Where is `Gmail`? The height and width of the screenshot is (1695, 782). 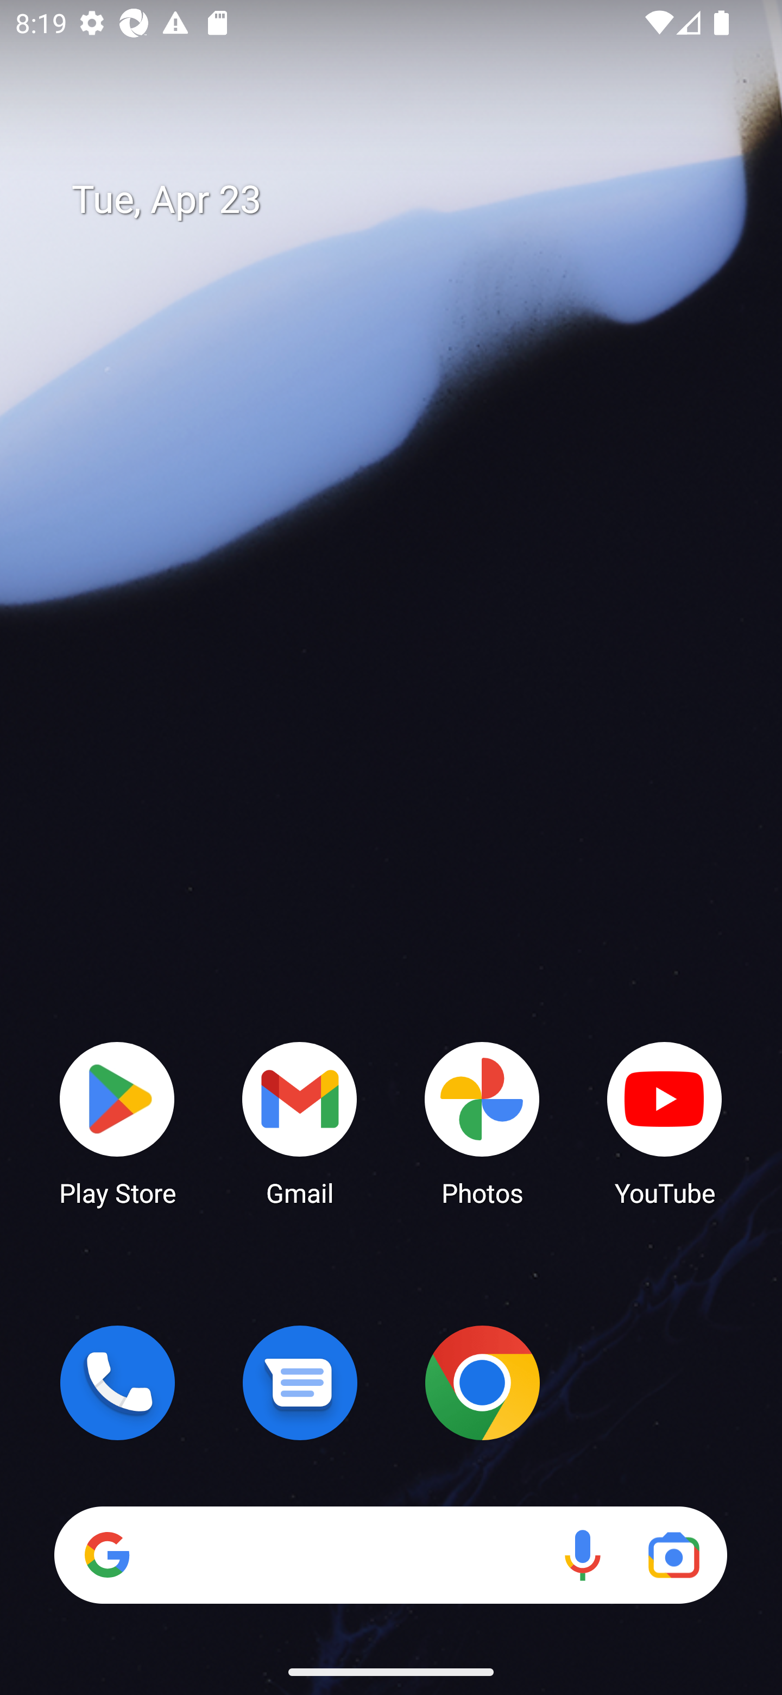 Gmail is located at coordinates (300, 1122).